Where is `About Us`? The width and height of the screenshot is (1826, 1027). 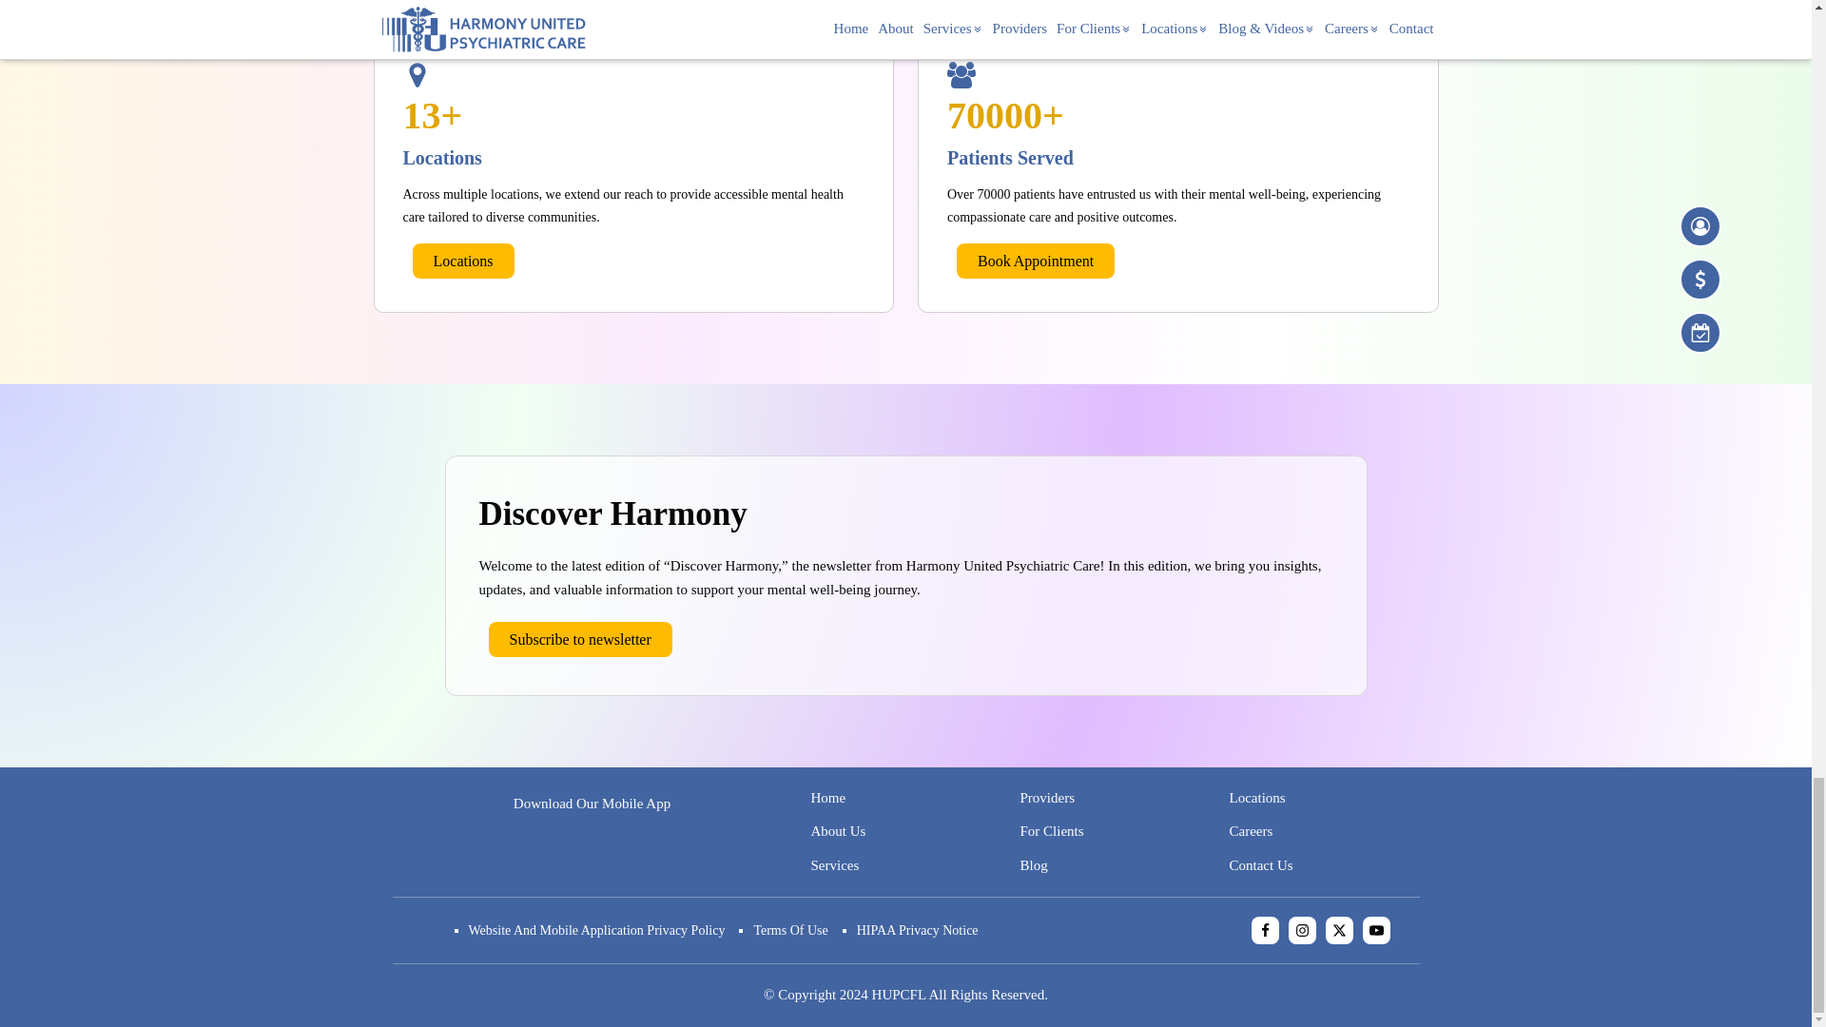 About Us is located at coordinates (838, 831).